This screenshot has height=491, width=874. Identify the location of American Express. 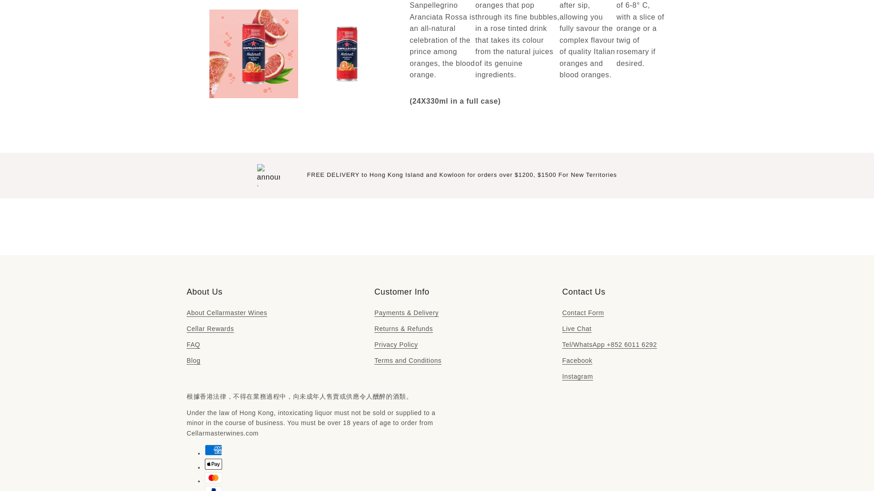
(213, 450).